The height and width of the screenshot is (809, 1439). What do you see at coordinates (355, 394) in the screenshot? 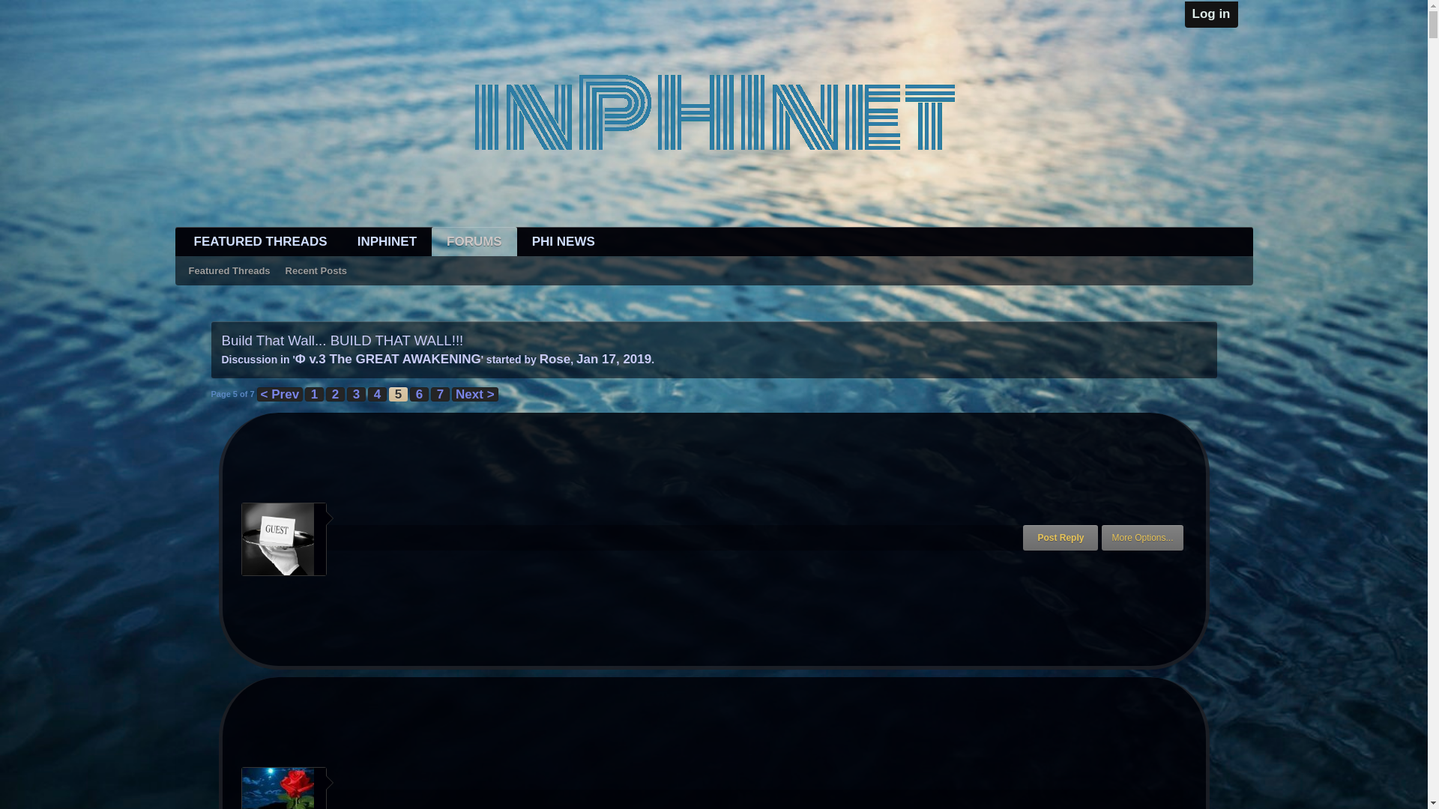
I see `3` at bounding box center [355, 394].